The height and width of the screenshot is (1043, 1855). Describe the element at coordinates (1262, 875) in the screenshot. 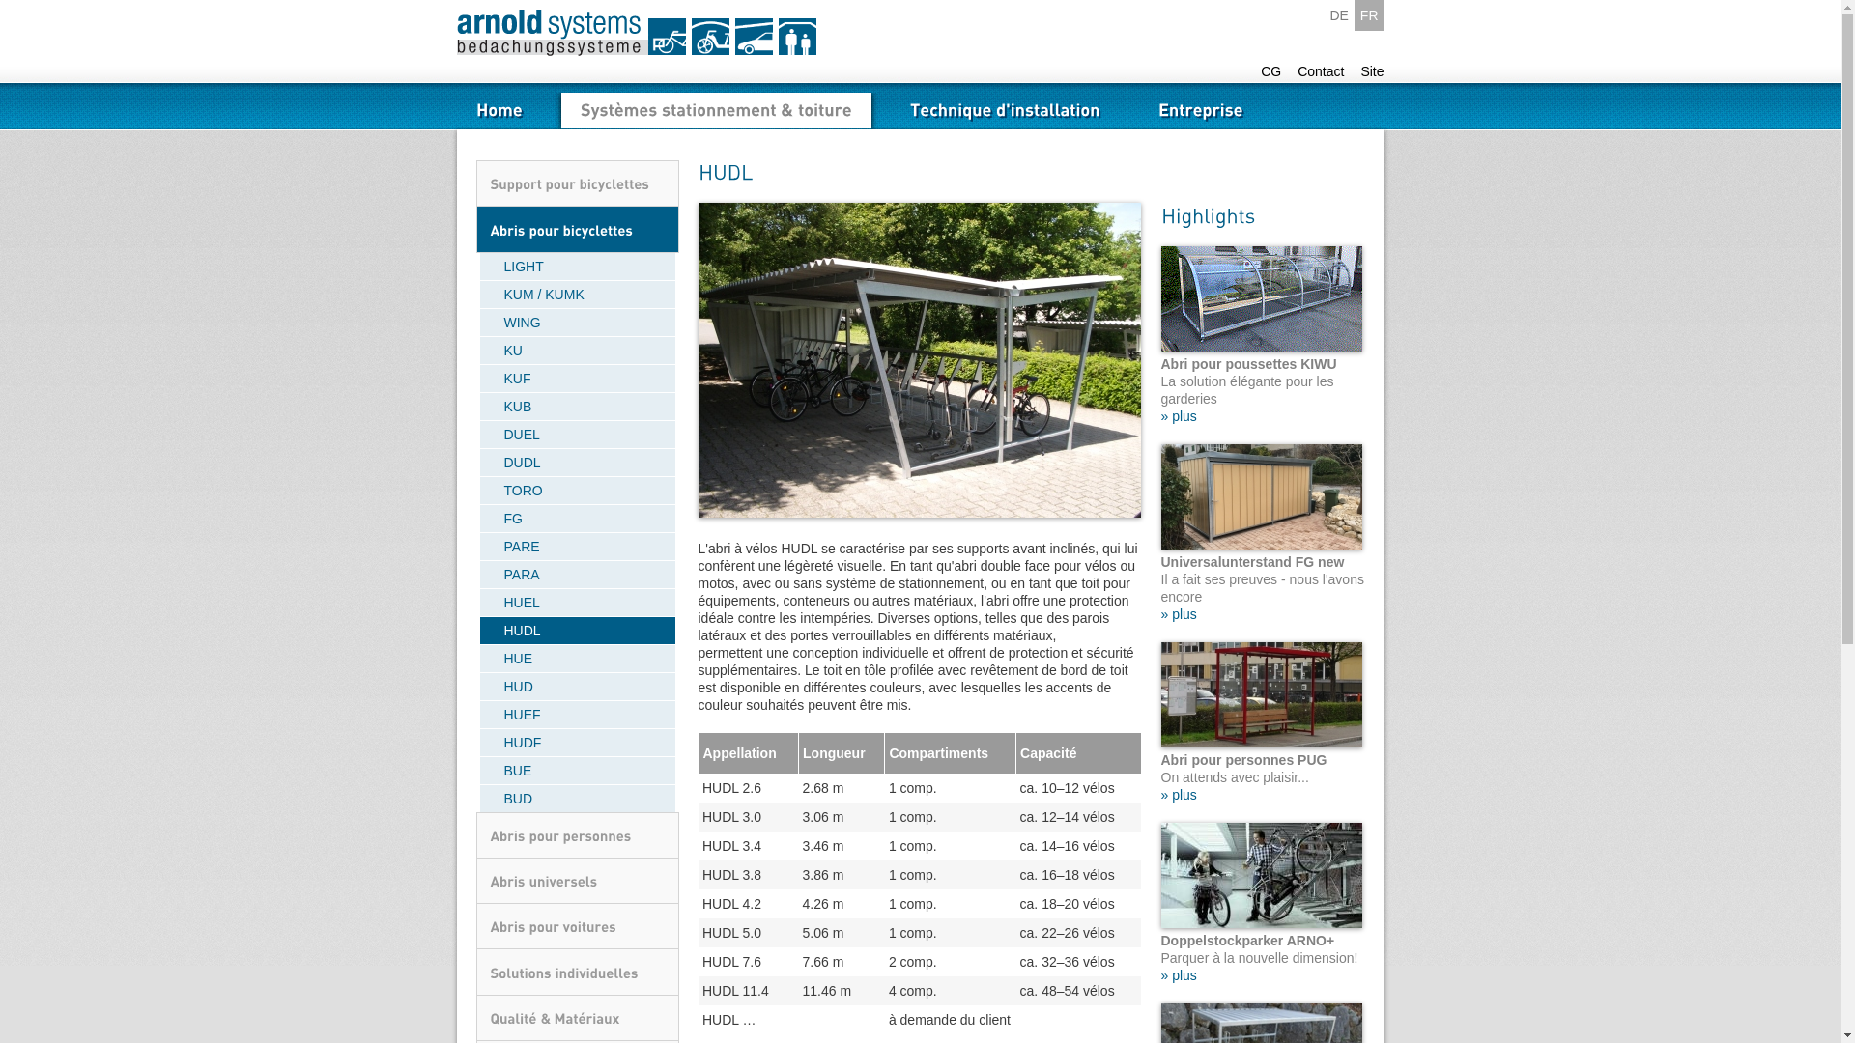

I see `Doppelstockparker ARNO+` at that location.